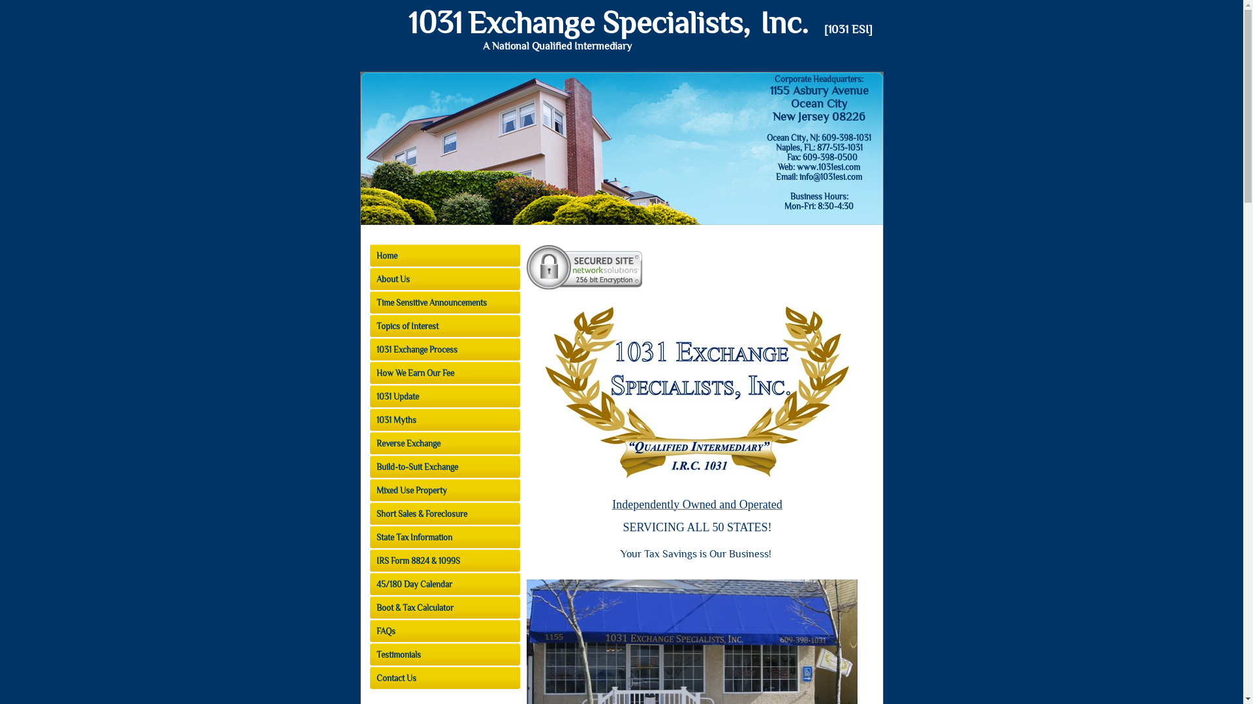 The height and width of the screenshot is (704, 1253). What do you see at coordinates (444, 443) in the screenshot?
I see `Reverse Exchange` at bounding box center [444, 443].